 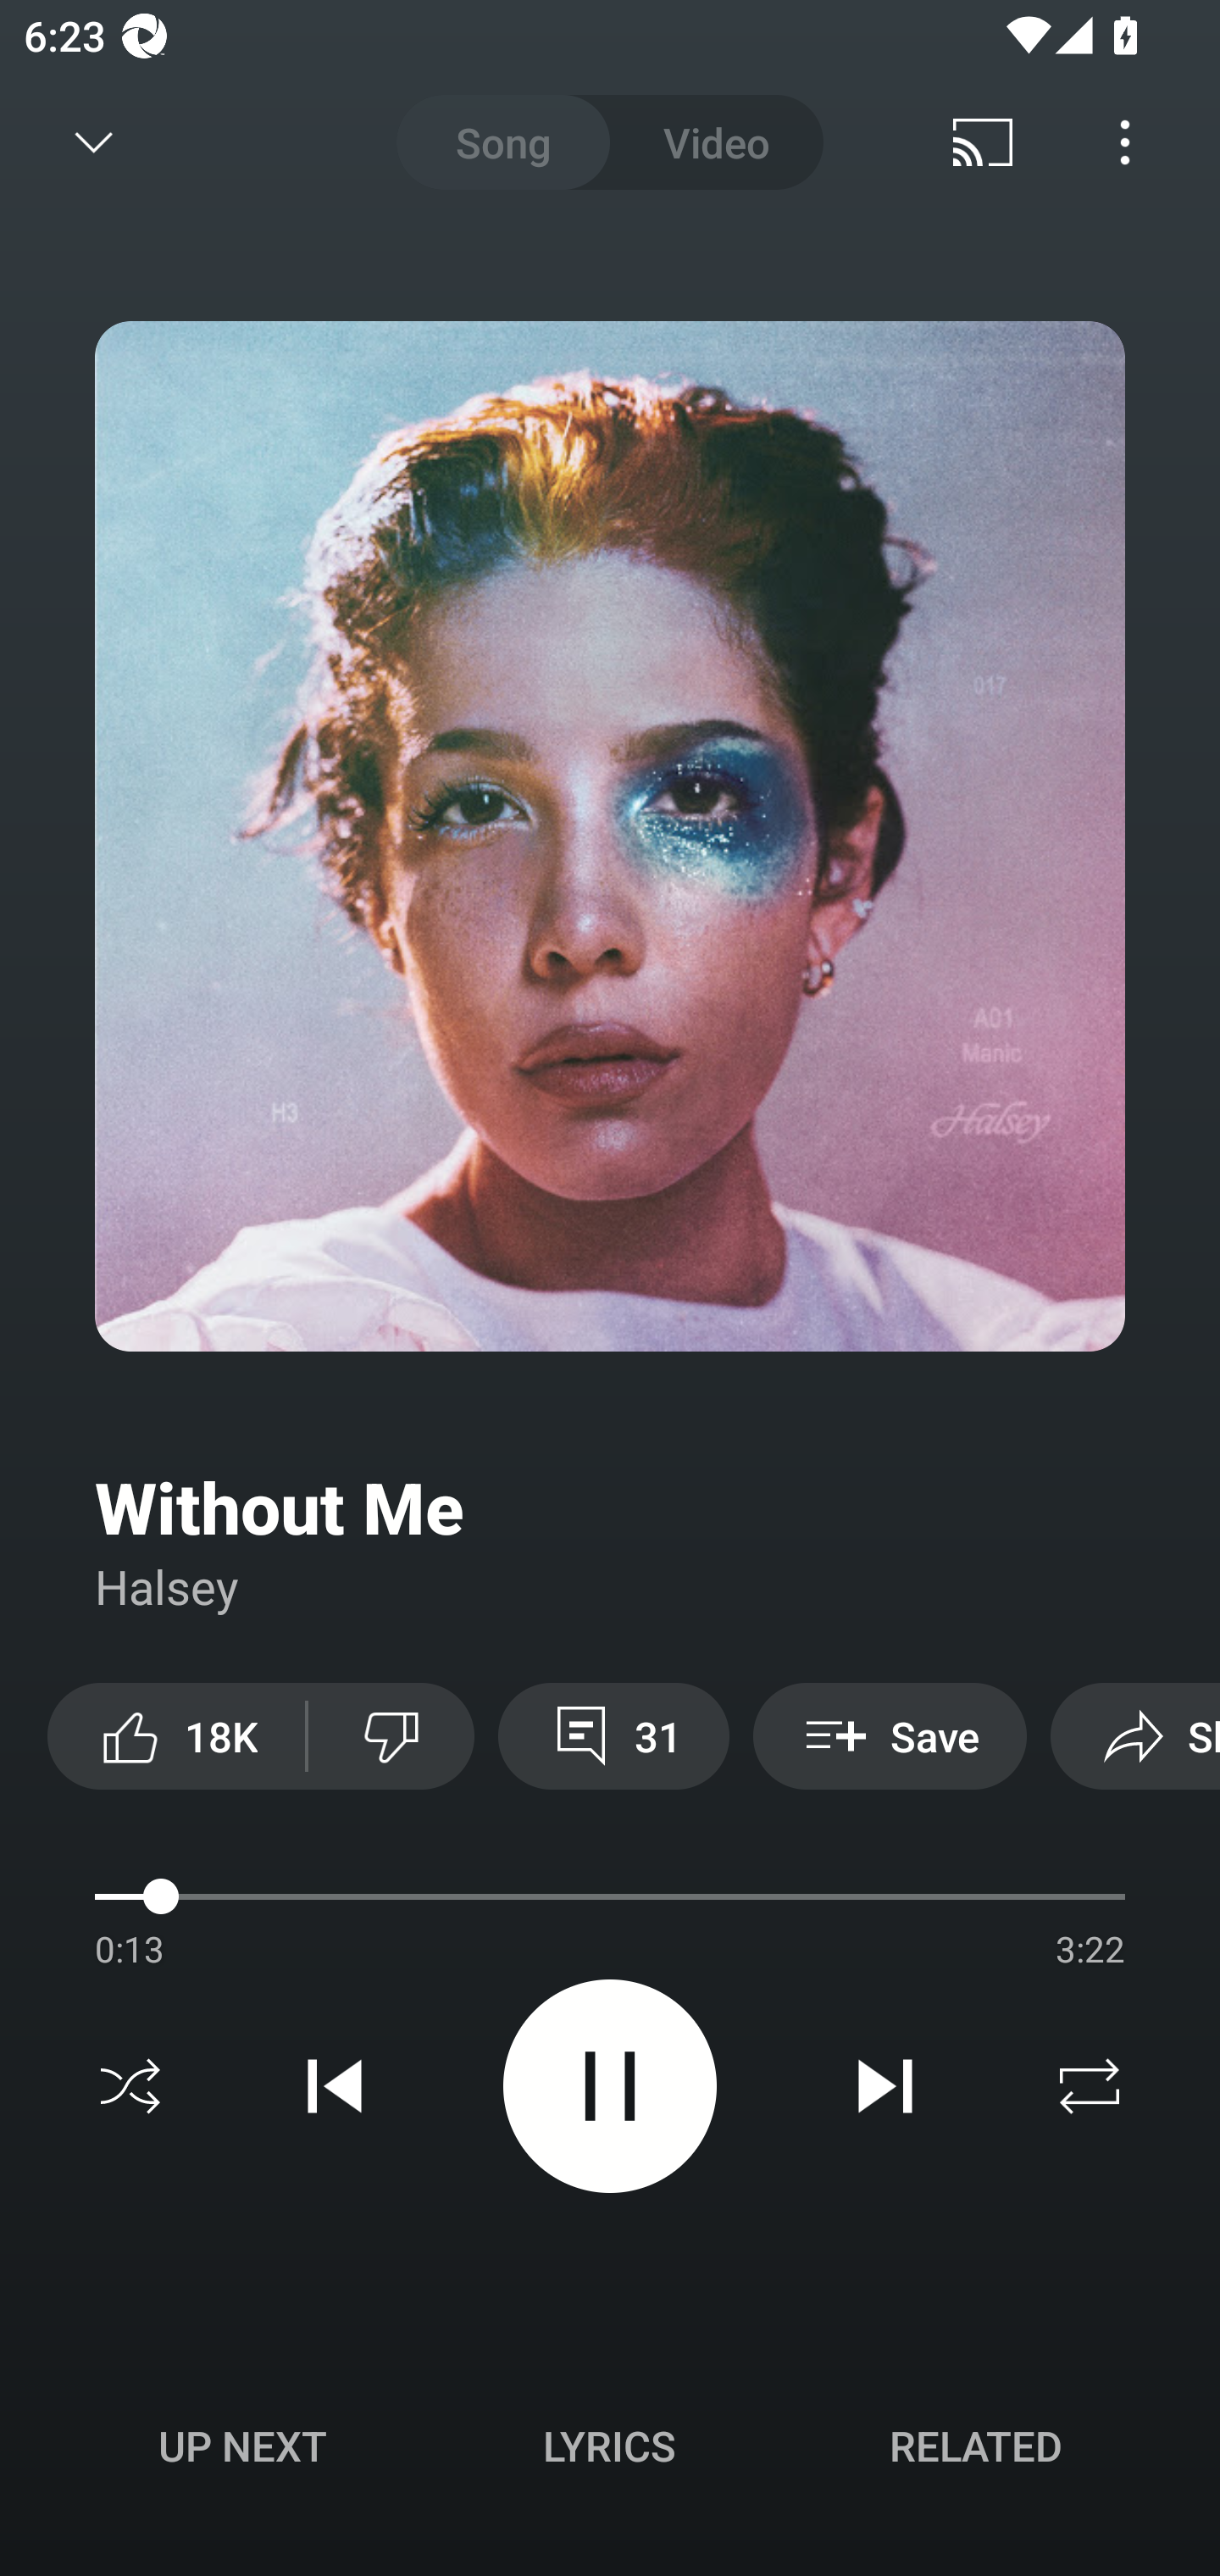 What do you see at coordinates (610, 2451) in the screenshot?
I see `Up next UP NEXT Lyrics LYRICS Related RELATED` at bounding box center [610, 2451].